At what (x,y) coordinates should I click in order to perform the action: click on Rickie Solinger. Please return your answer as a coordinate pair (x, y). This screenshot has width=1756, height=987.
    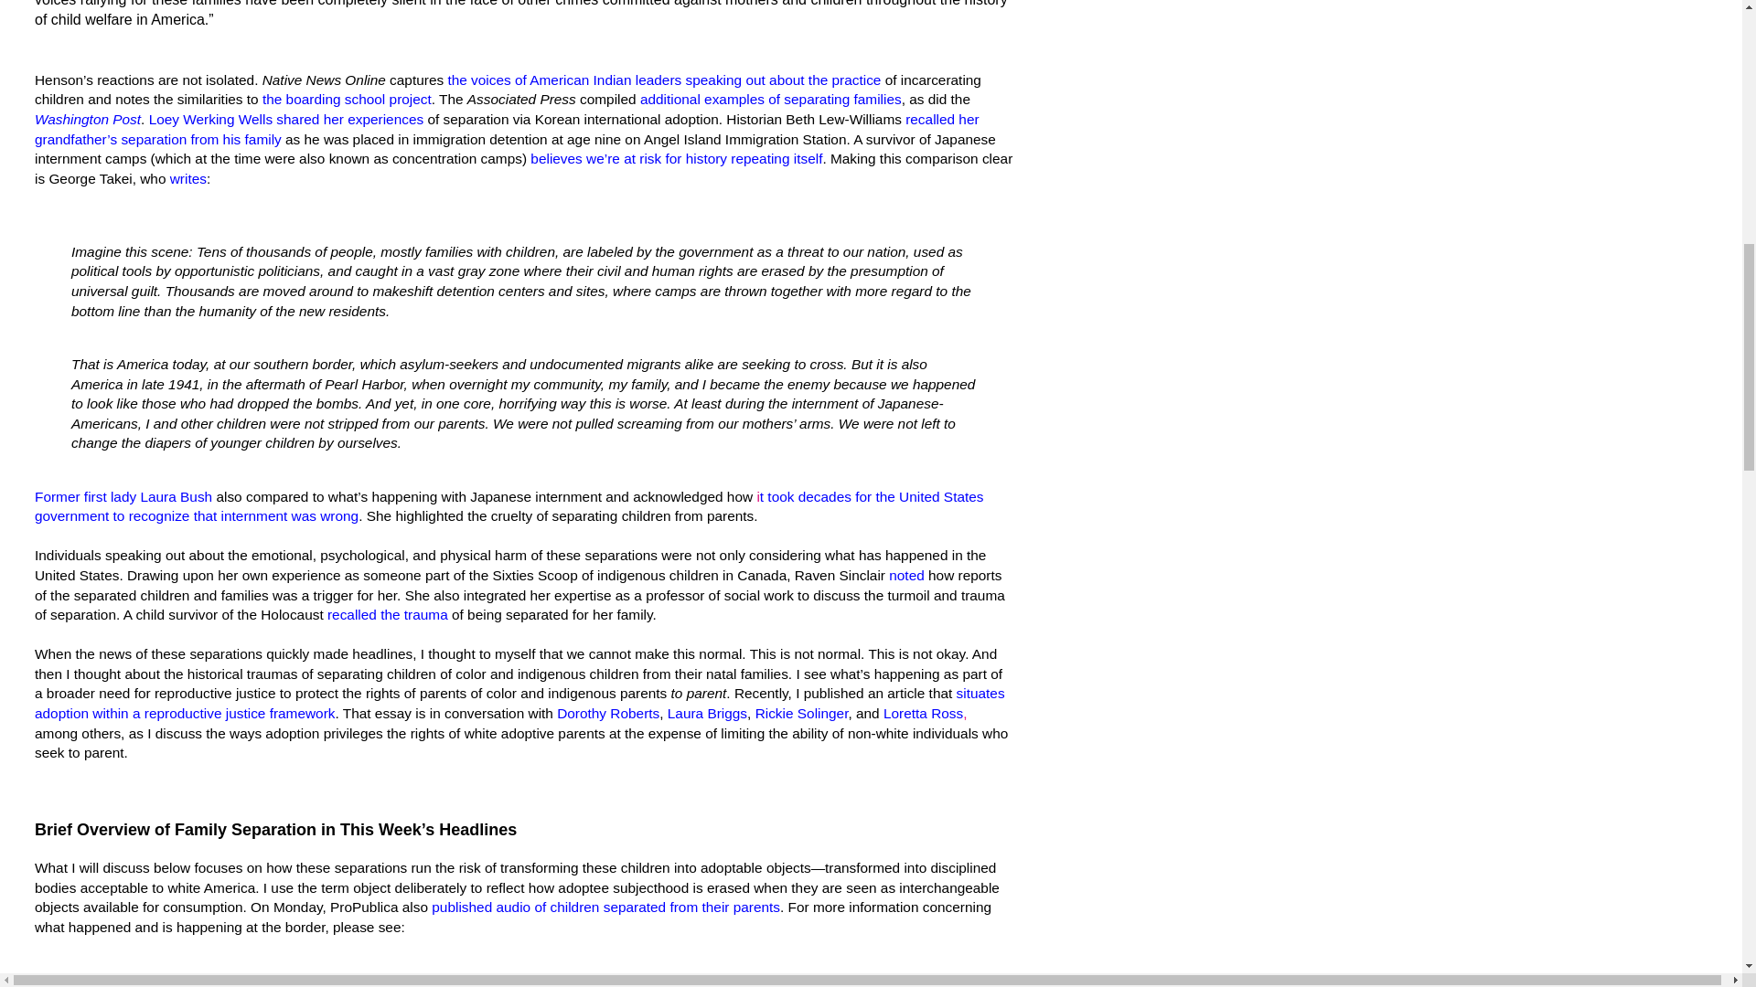
    Looking at the image, I should click on (801, 713).